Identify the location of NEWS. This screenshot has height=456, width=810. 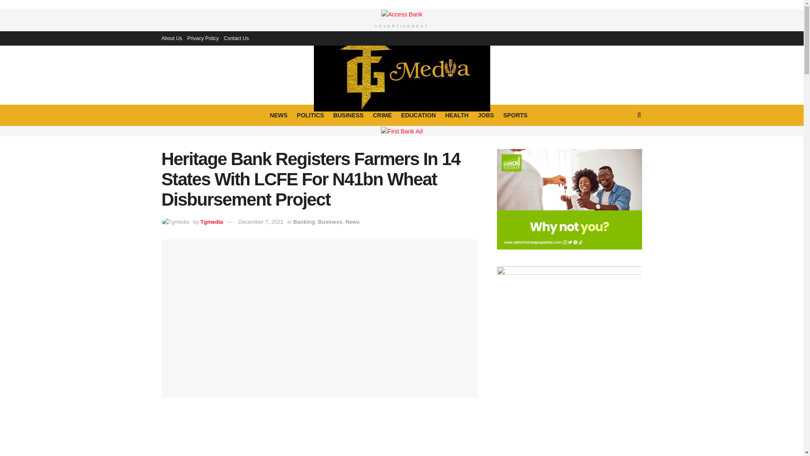
(278, 115).